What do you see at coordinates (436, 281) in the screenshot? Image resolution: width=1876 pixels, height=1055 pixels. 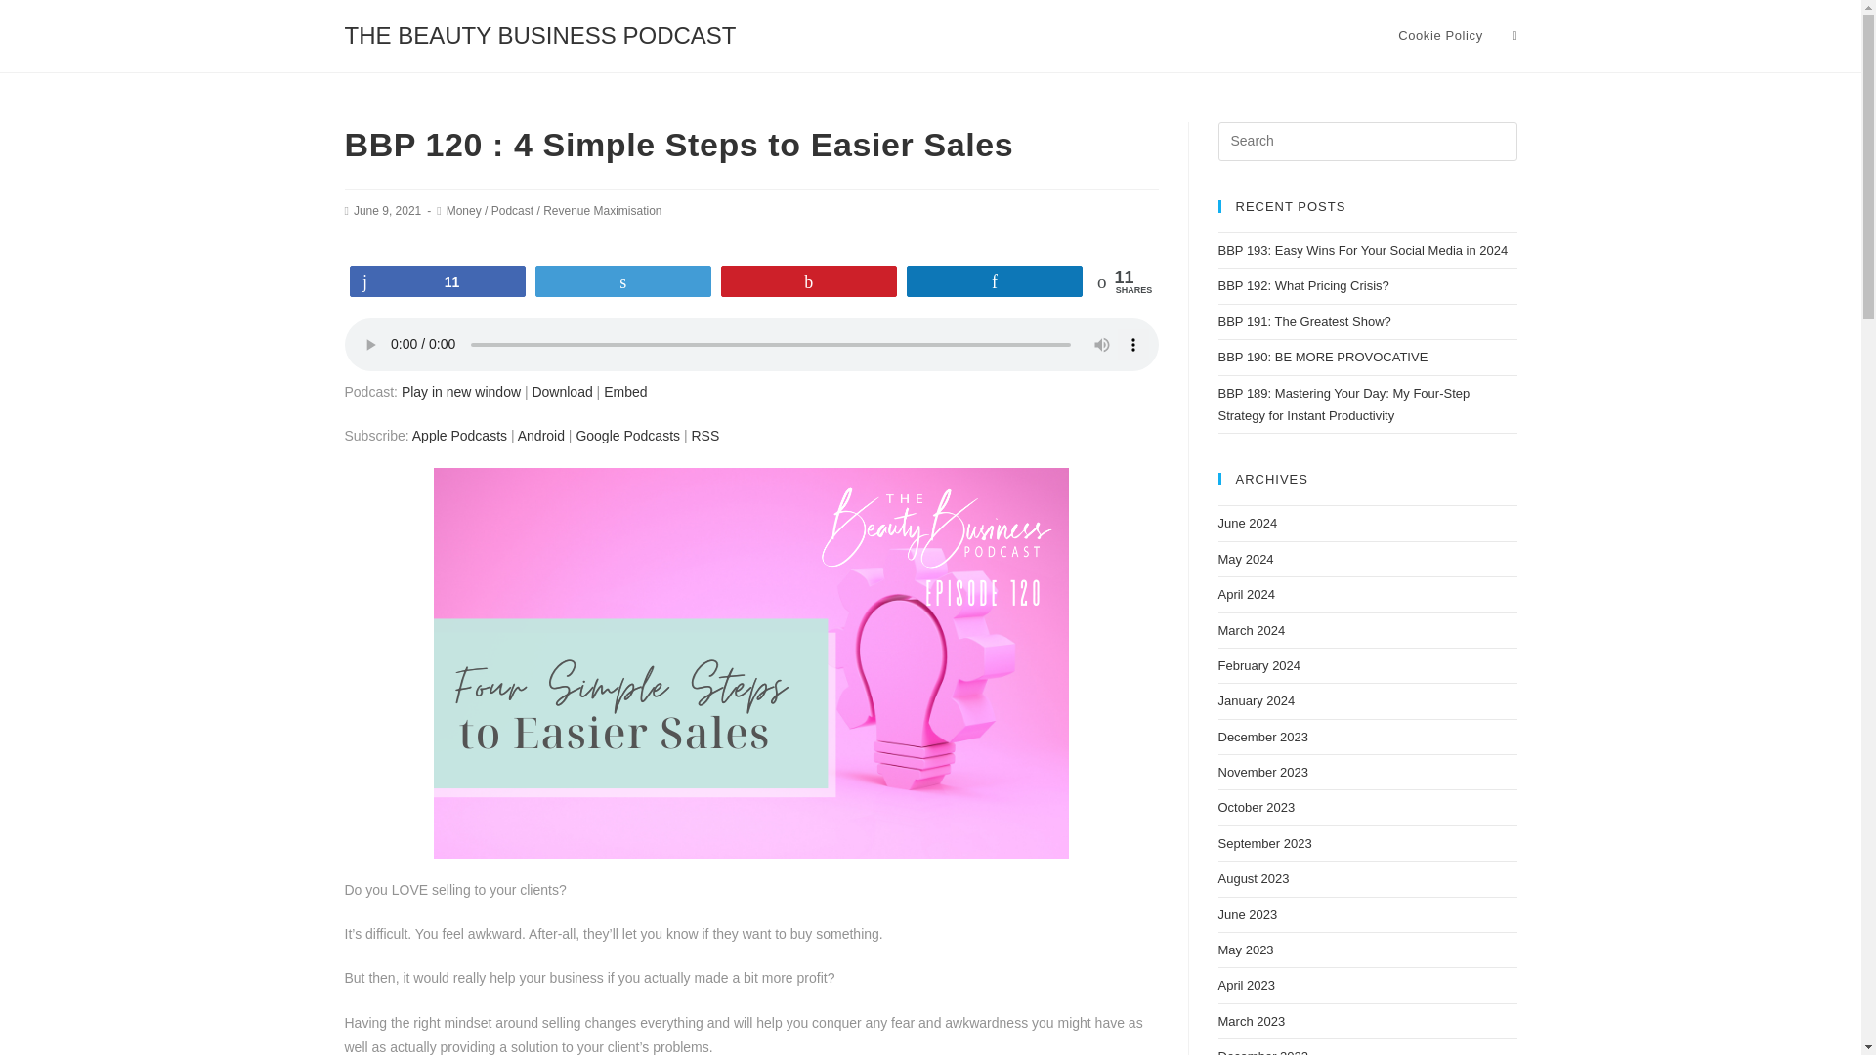 I see `11` at bounding box center [436, 281].